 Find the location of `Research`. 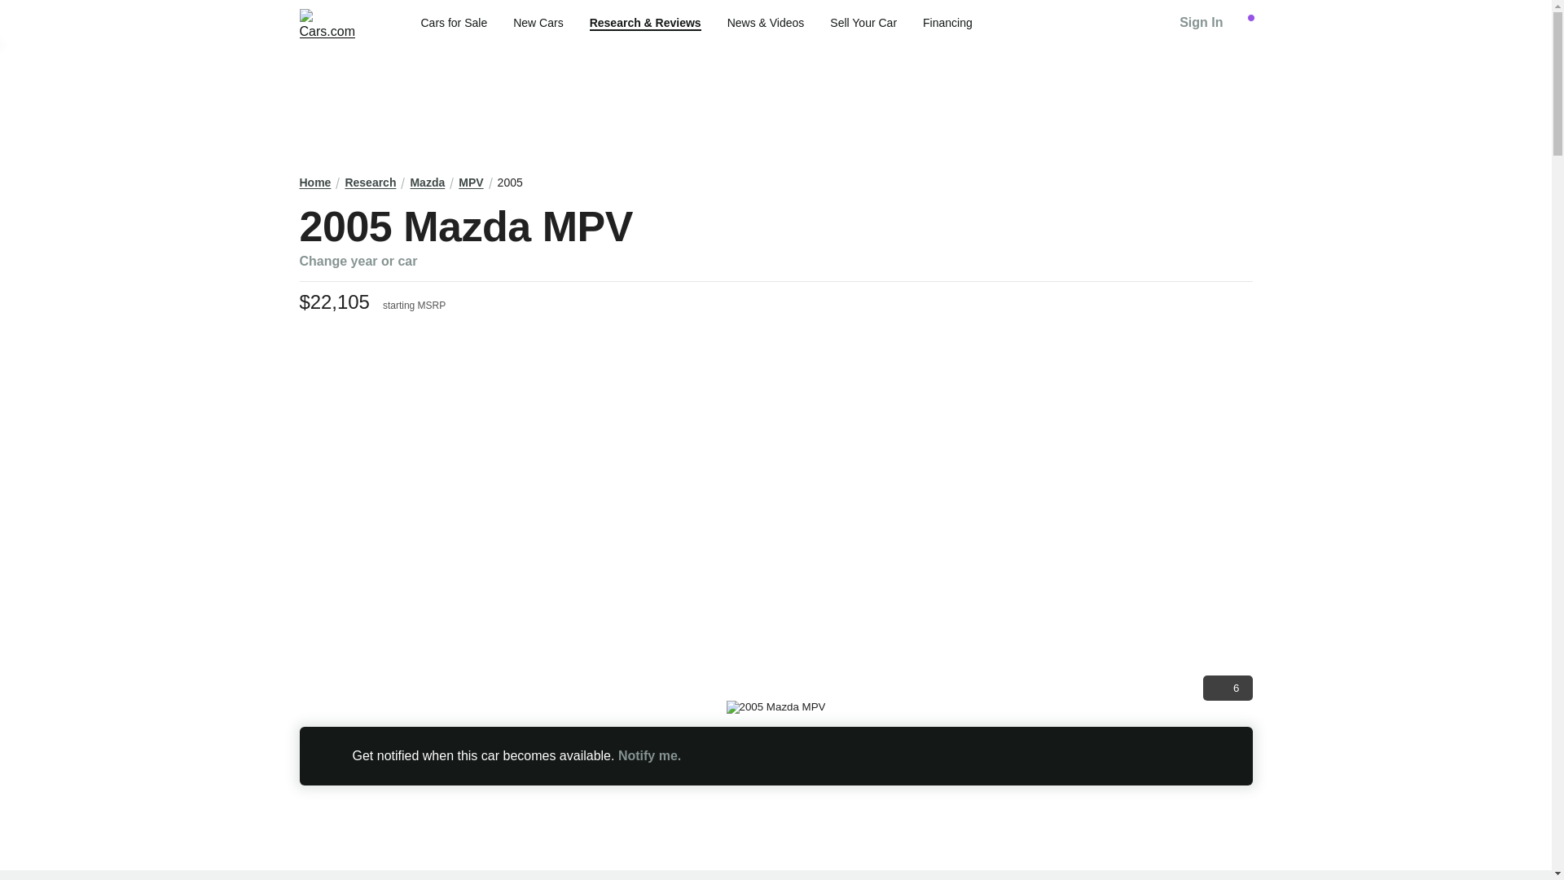

Research is located at coordinates (370, 183).